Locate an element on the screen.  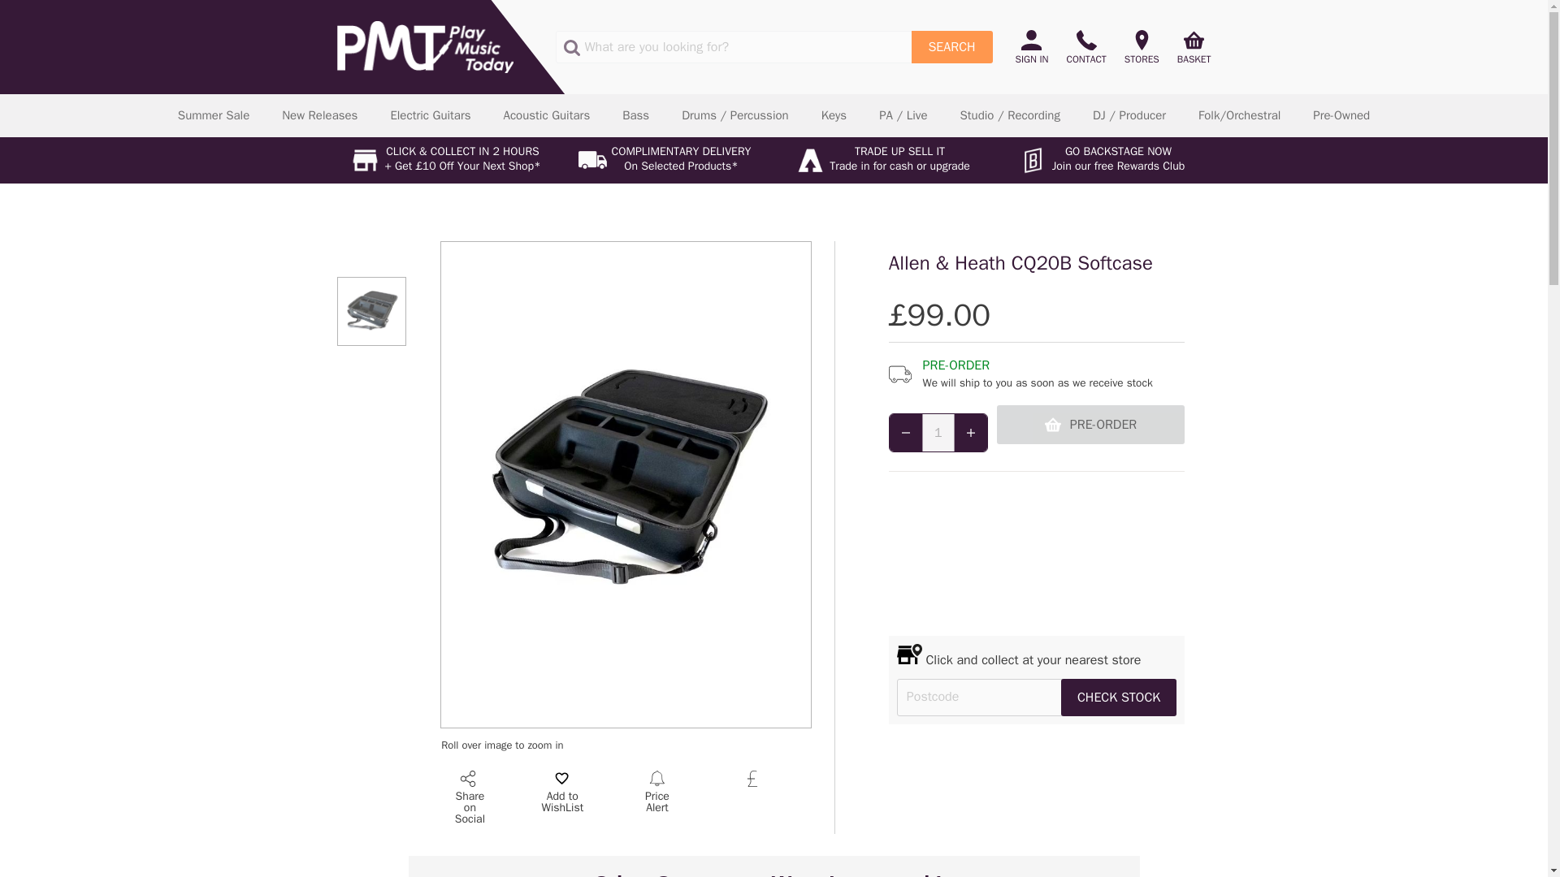
Search is located at coordinates (951, 46).